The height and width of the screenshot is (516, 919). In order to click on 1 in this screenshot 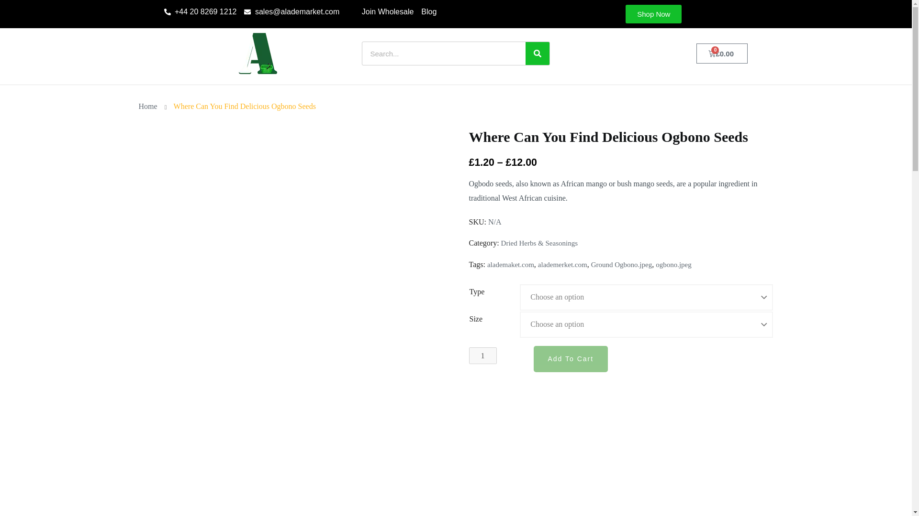, I will do `click(482, 355)`.